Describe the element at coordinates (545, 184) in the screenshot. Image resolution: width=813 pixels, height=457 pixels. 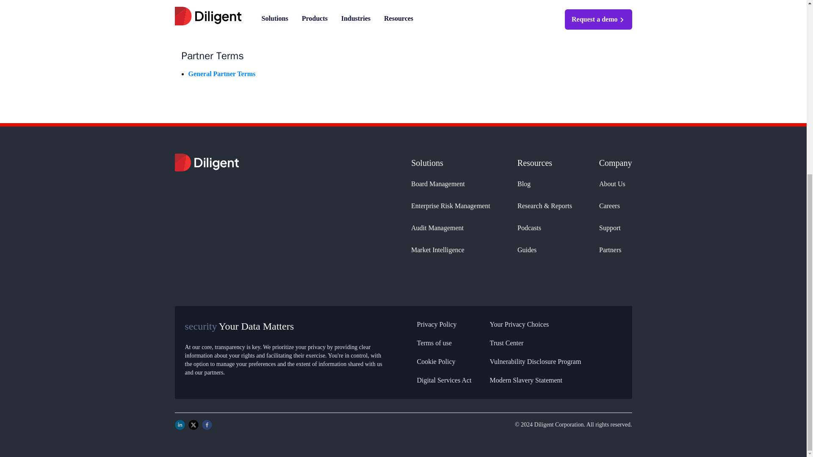
I see `Blog` at that location.